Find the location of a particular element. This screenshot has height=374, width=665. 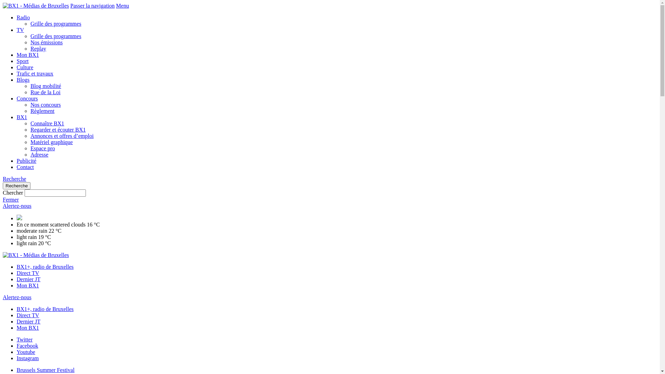

Recherche is located at coordinates (17, 186).